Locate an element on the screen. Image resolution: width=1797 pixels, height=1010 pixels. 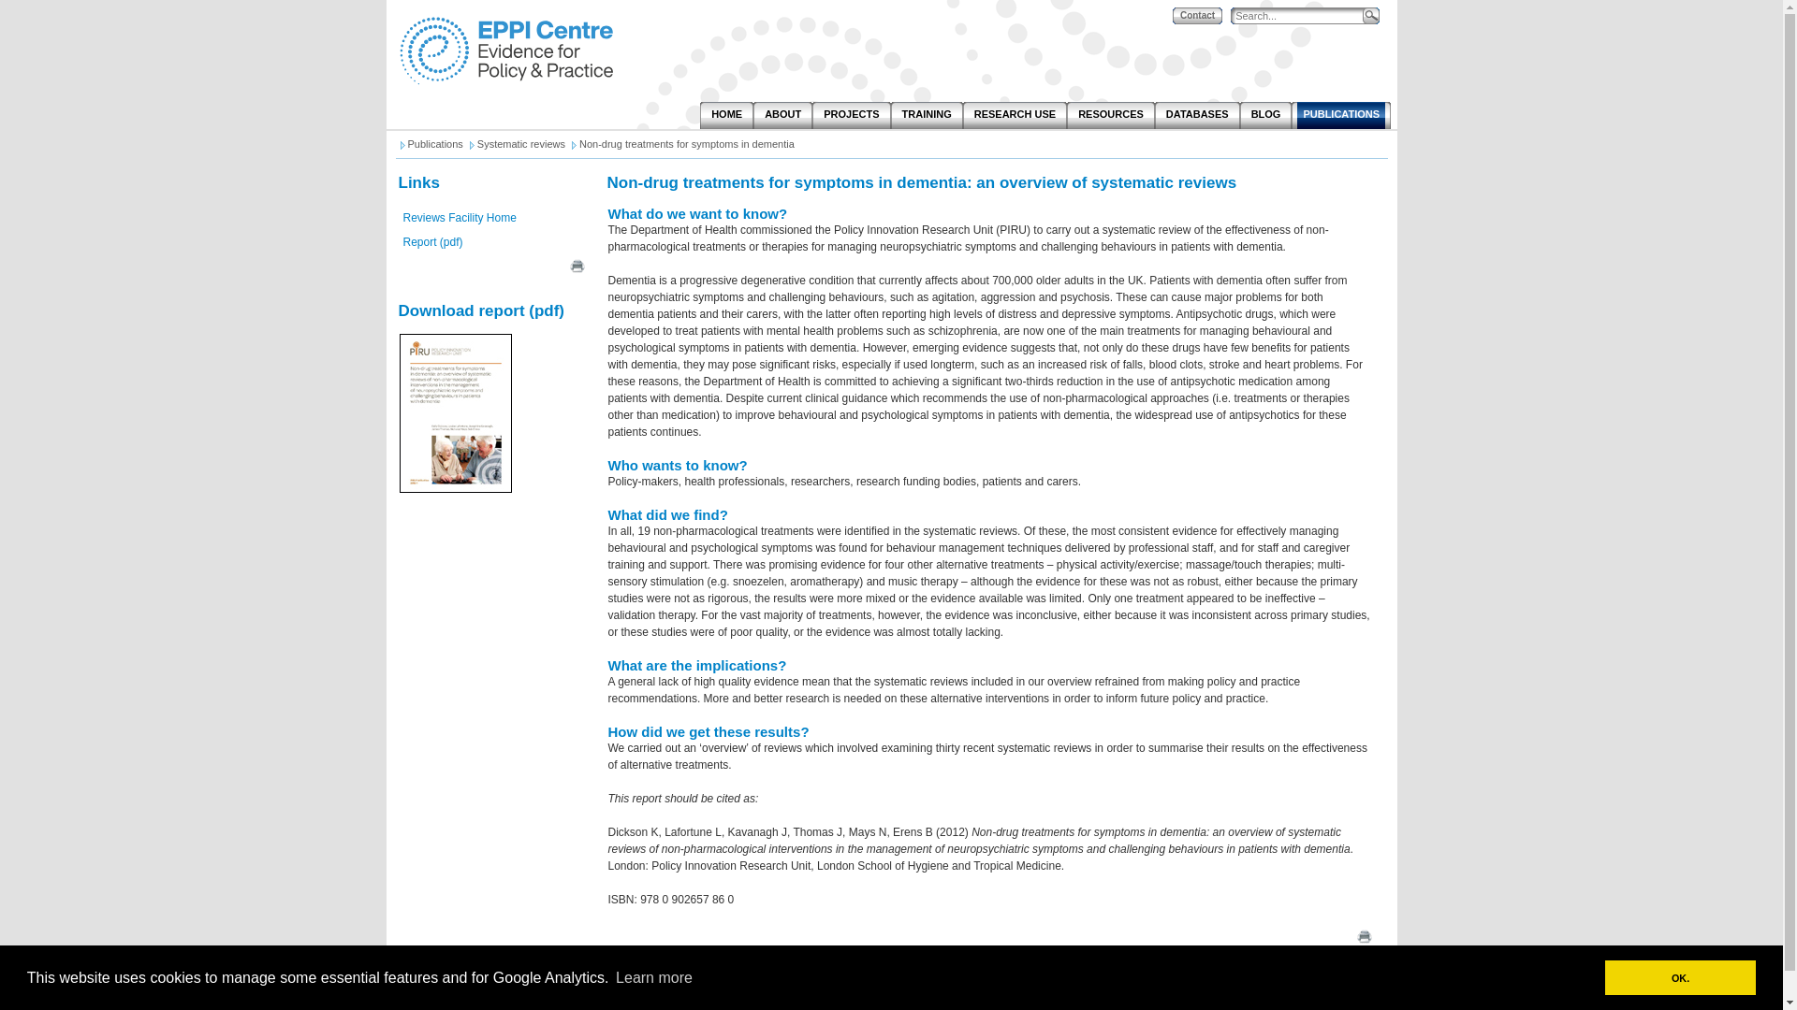
HOME is located at coordinates (726, 116).